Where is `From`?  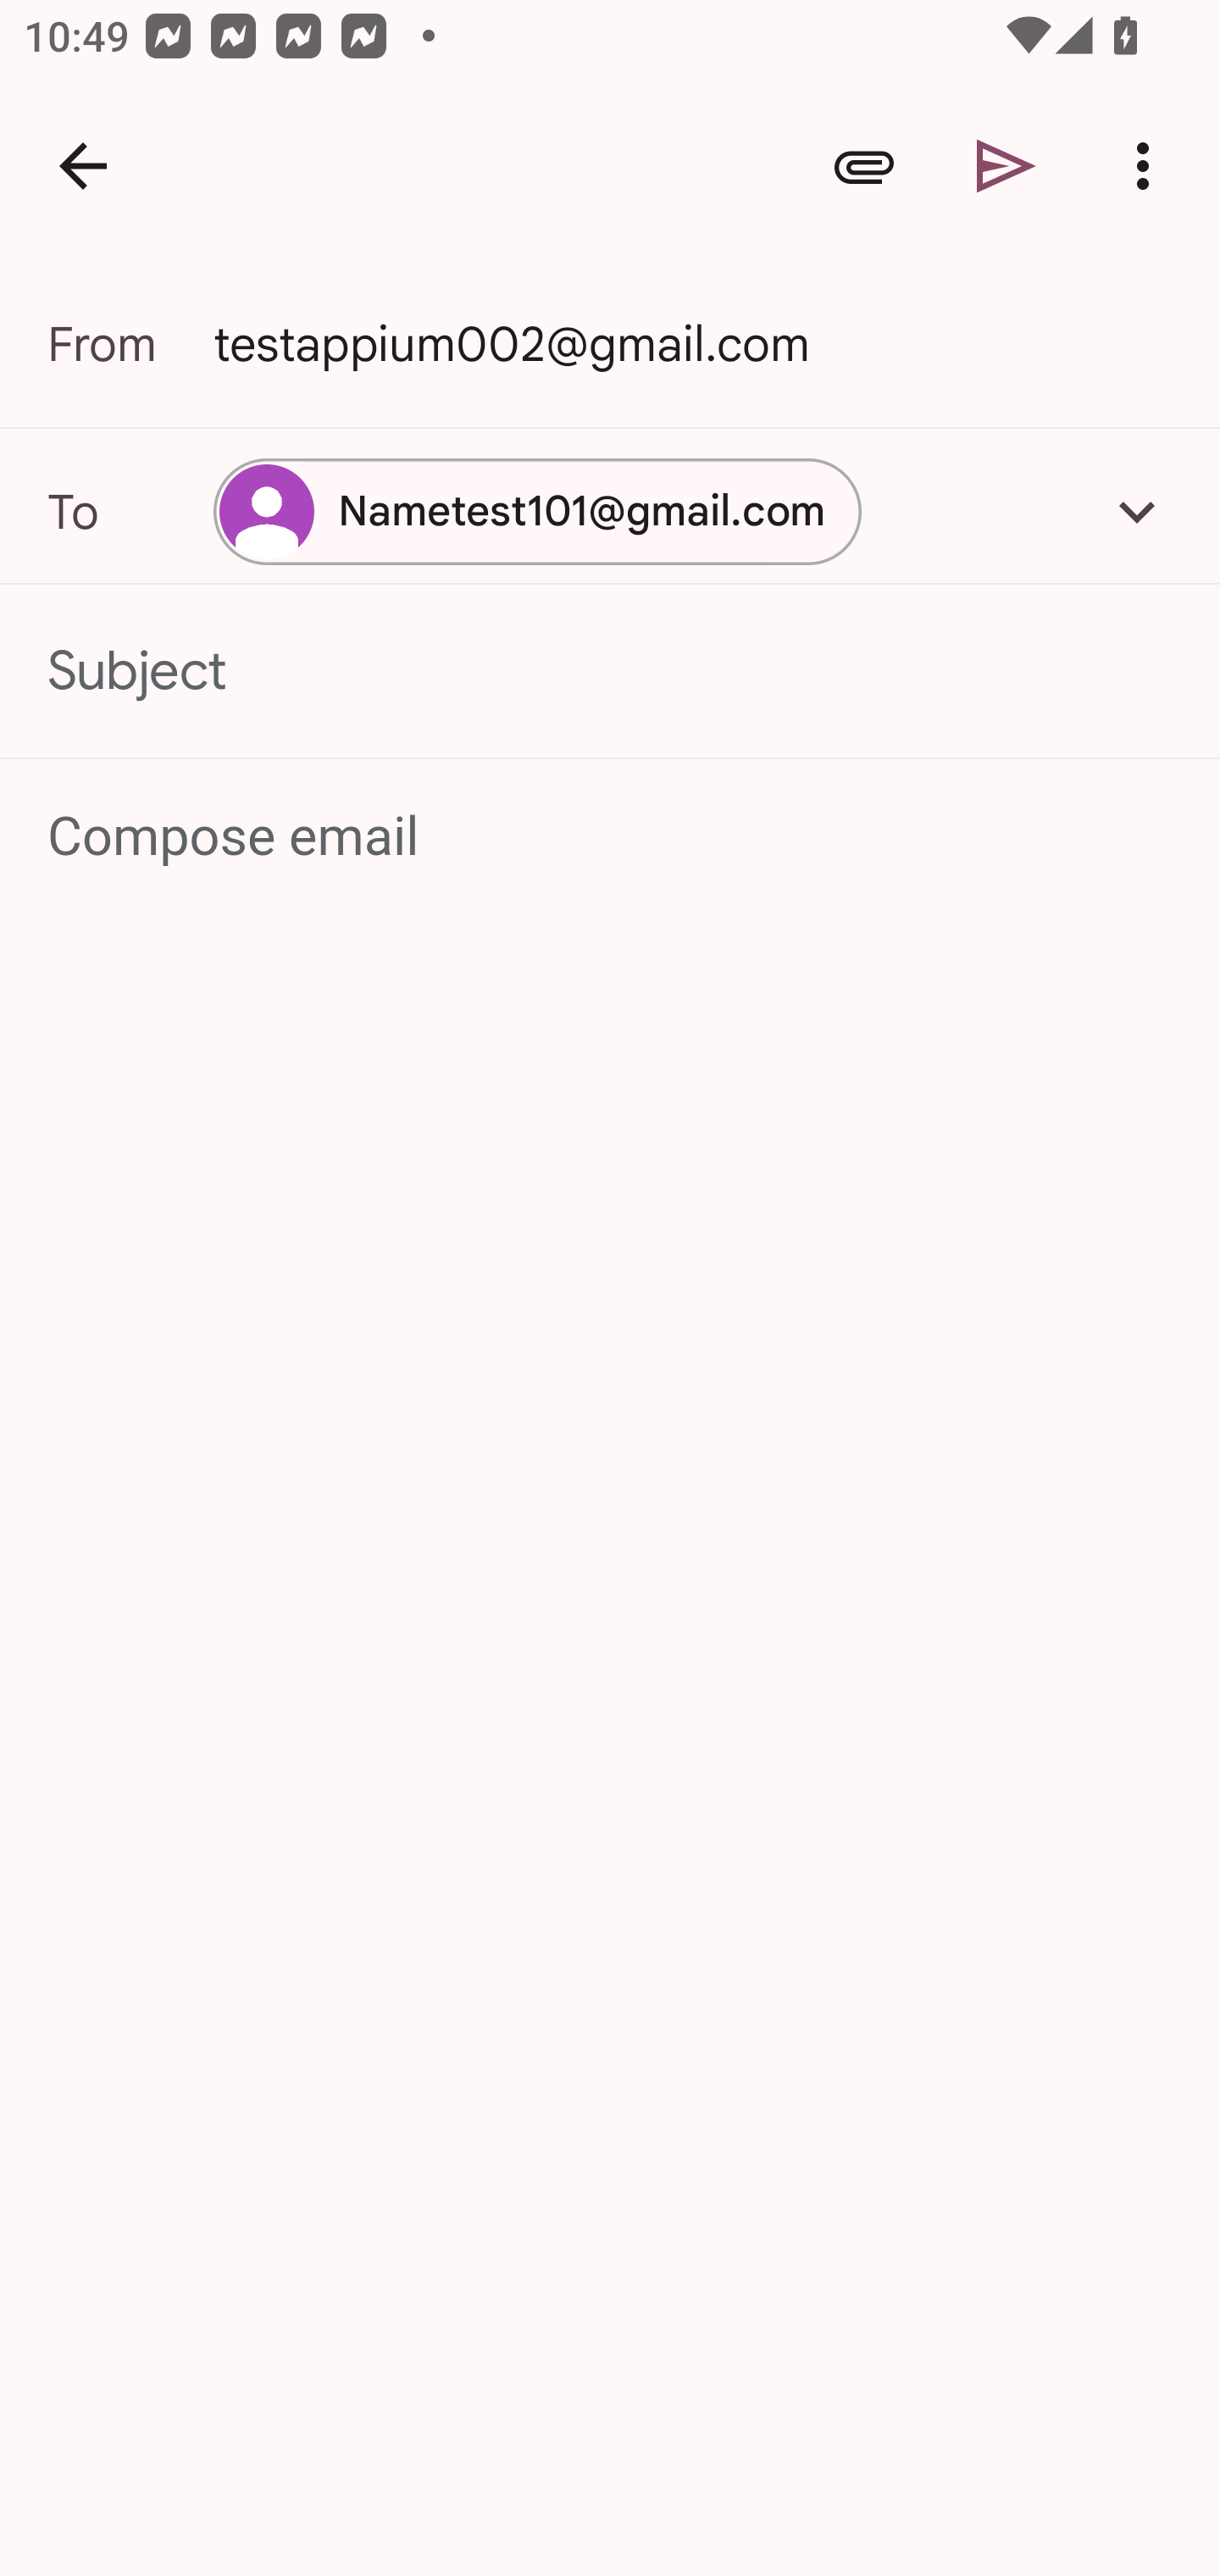 From is located at coordinates (130, 344).